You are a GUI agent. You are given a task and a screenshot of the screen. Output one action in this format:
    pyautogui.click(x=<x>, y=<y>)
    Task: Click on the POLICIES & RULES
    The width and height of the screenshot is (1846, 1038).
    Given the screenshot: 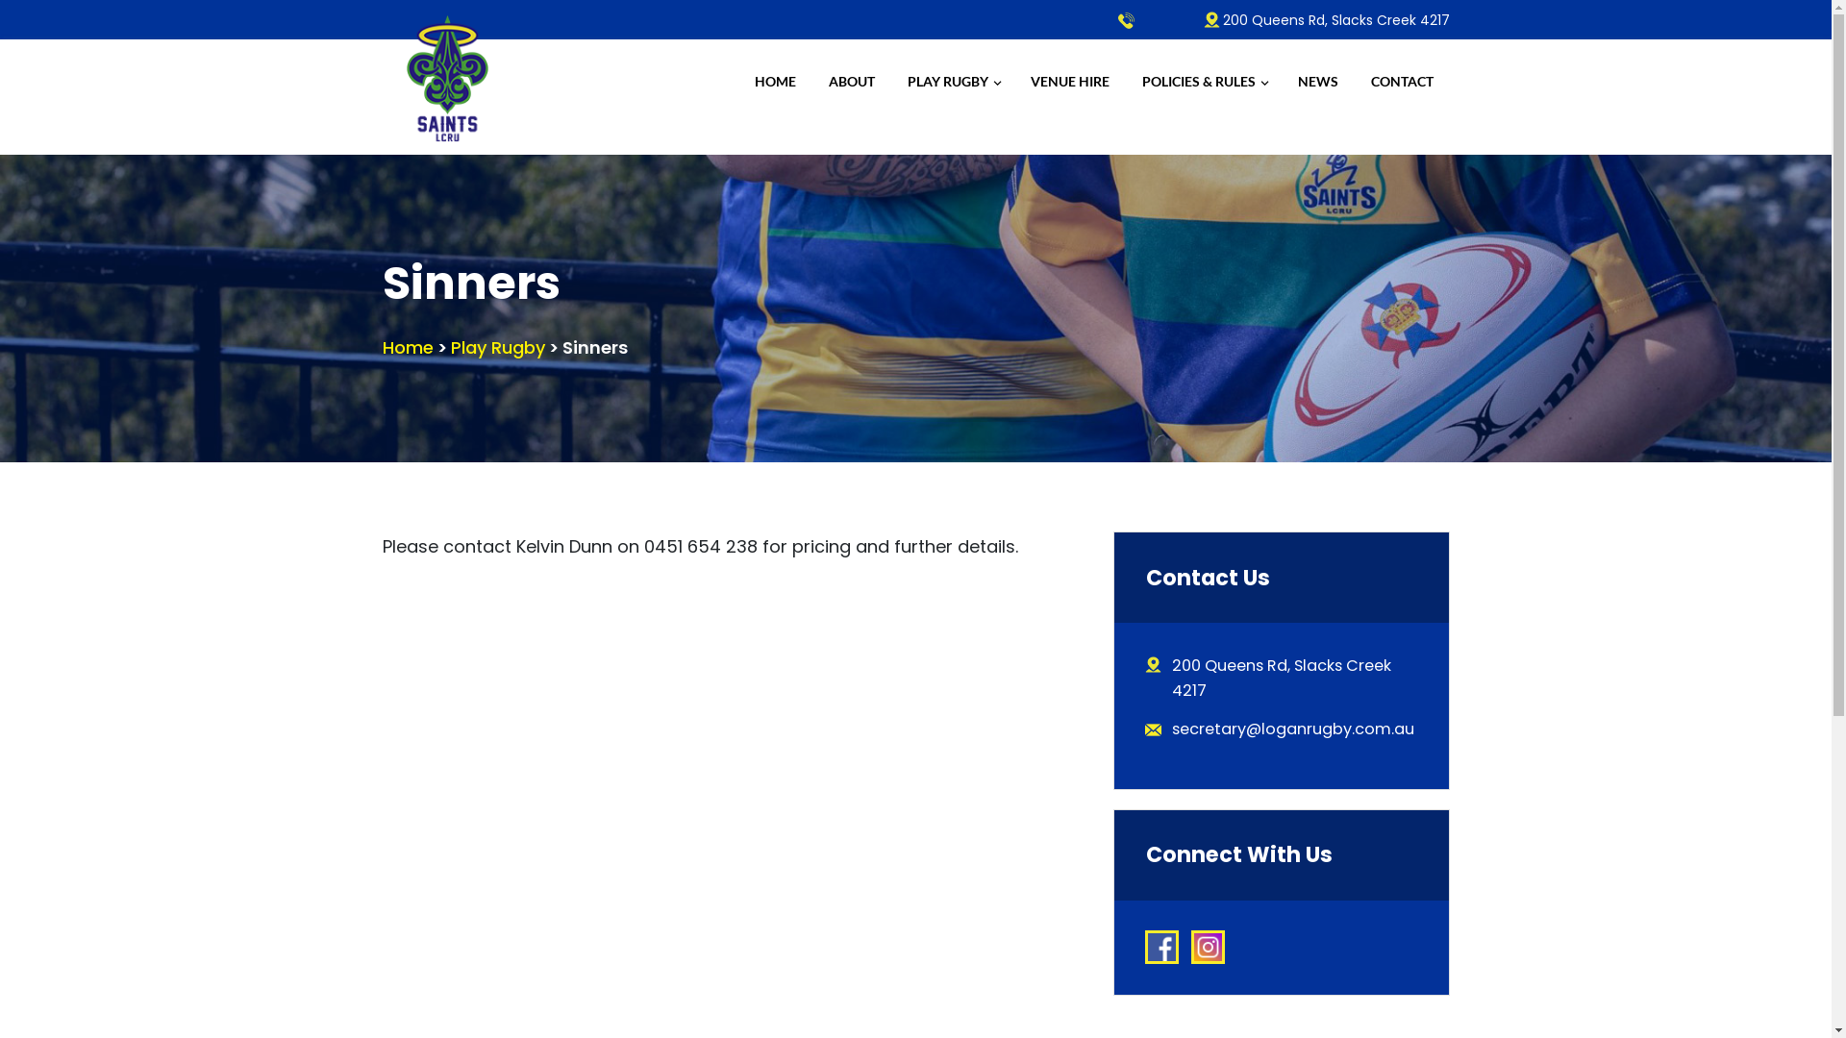 What is the action you would take?
    pyautogui.click(x=1203, y=82)
    